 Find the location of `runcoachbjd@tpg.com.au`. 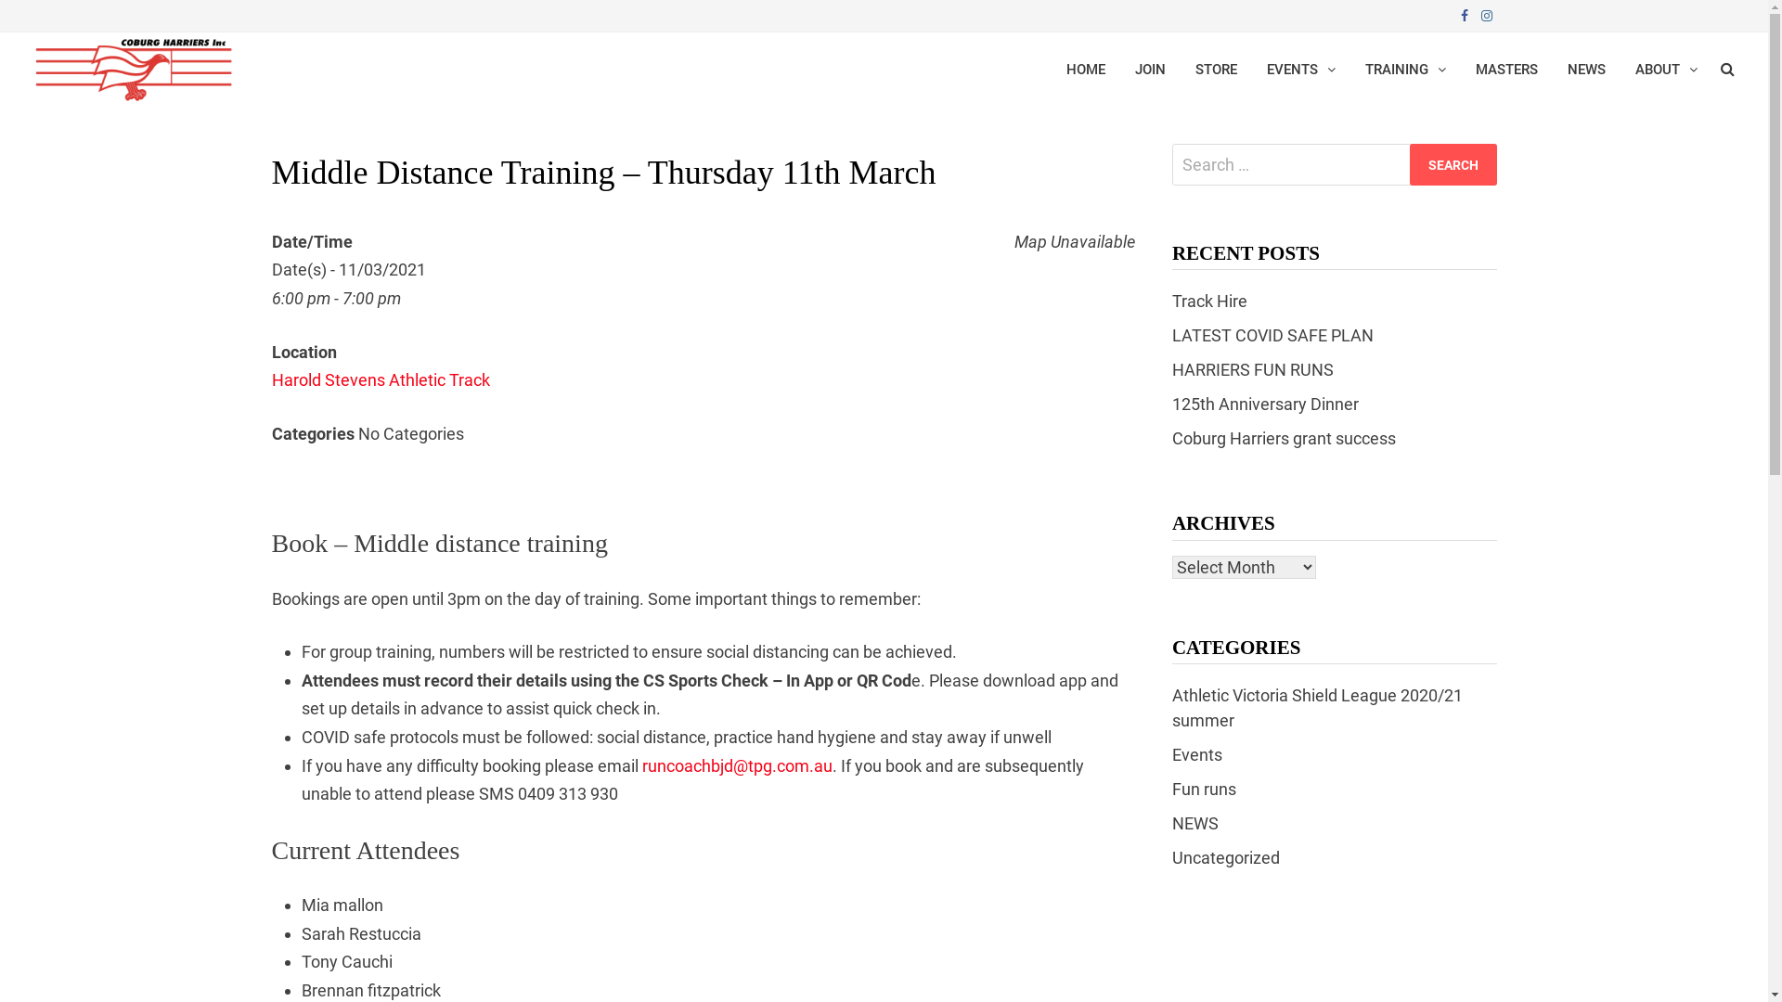

runcoachbjd@tpg.com.au is located at coordinates (737, 766).